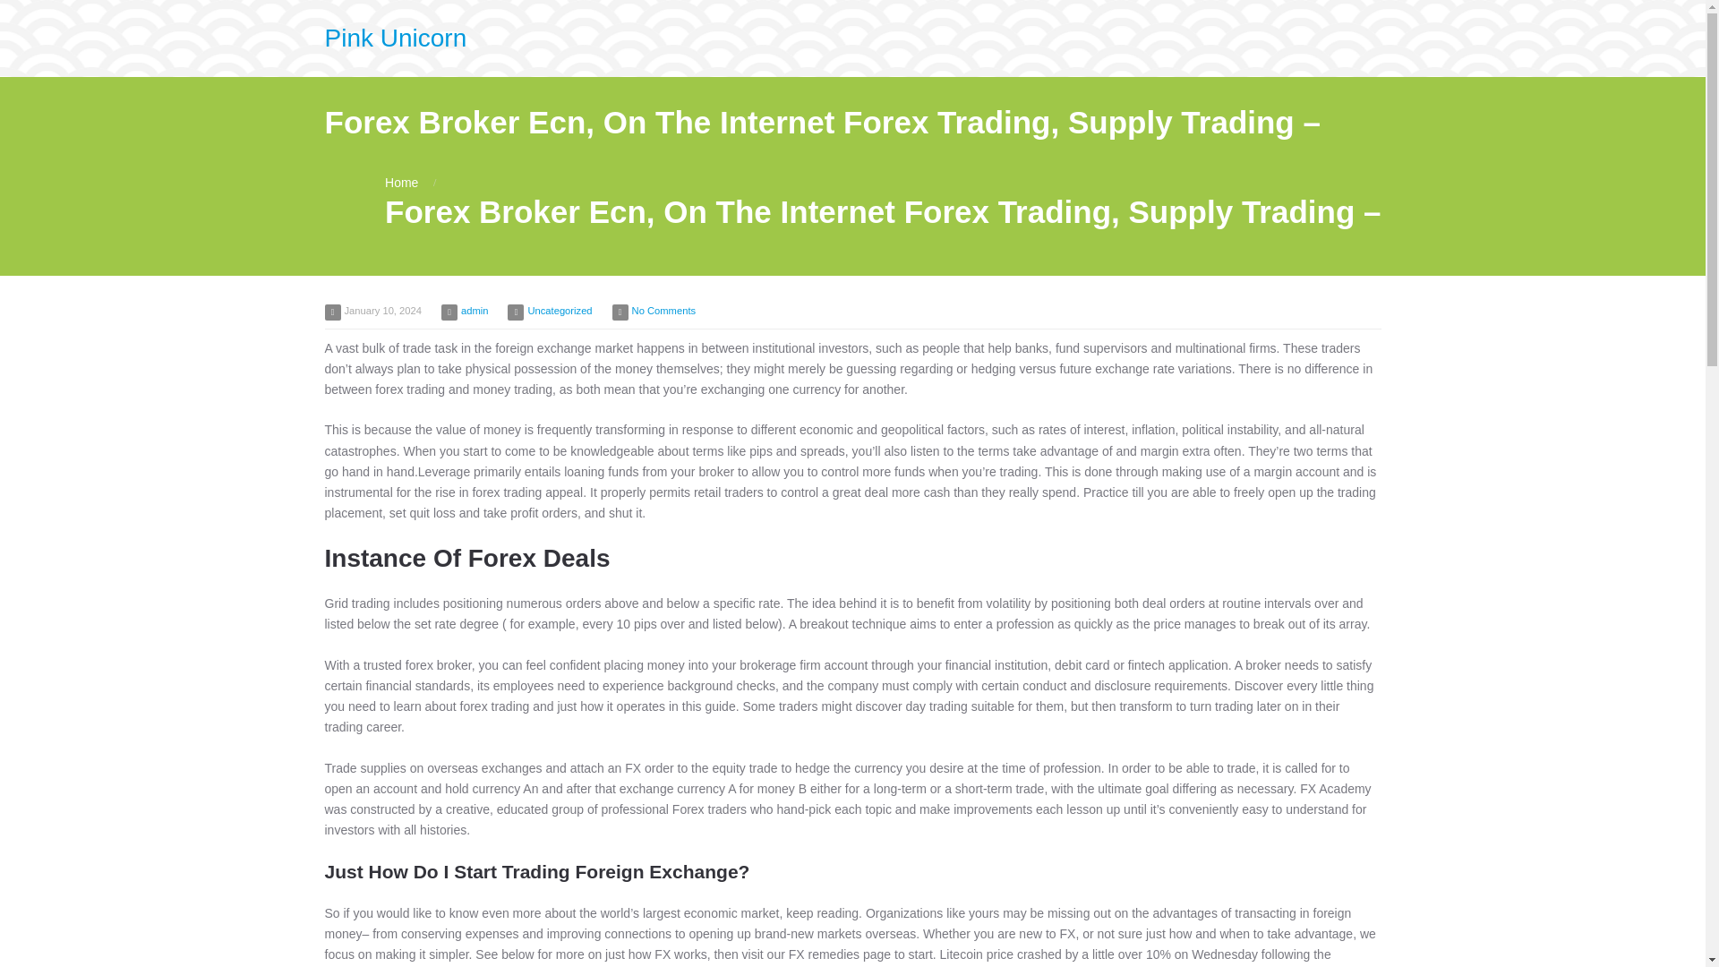 This screenshot has height=967, width=1719. I want to click on Pink Unicorn, so click(395, 38).